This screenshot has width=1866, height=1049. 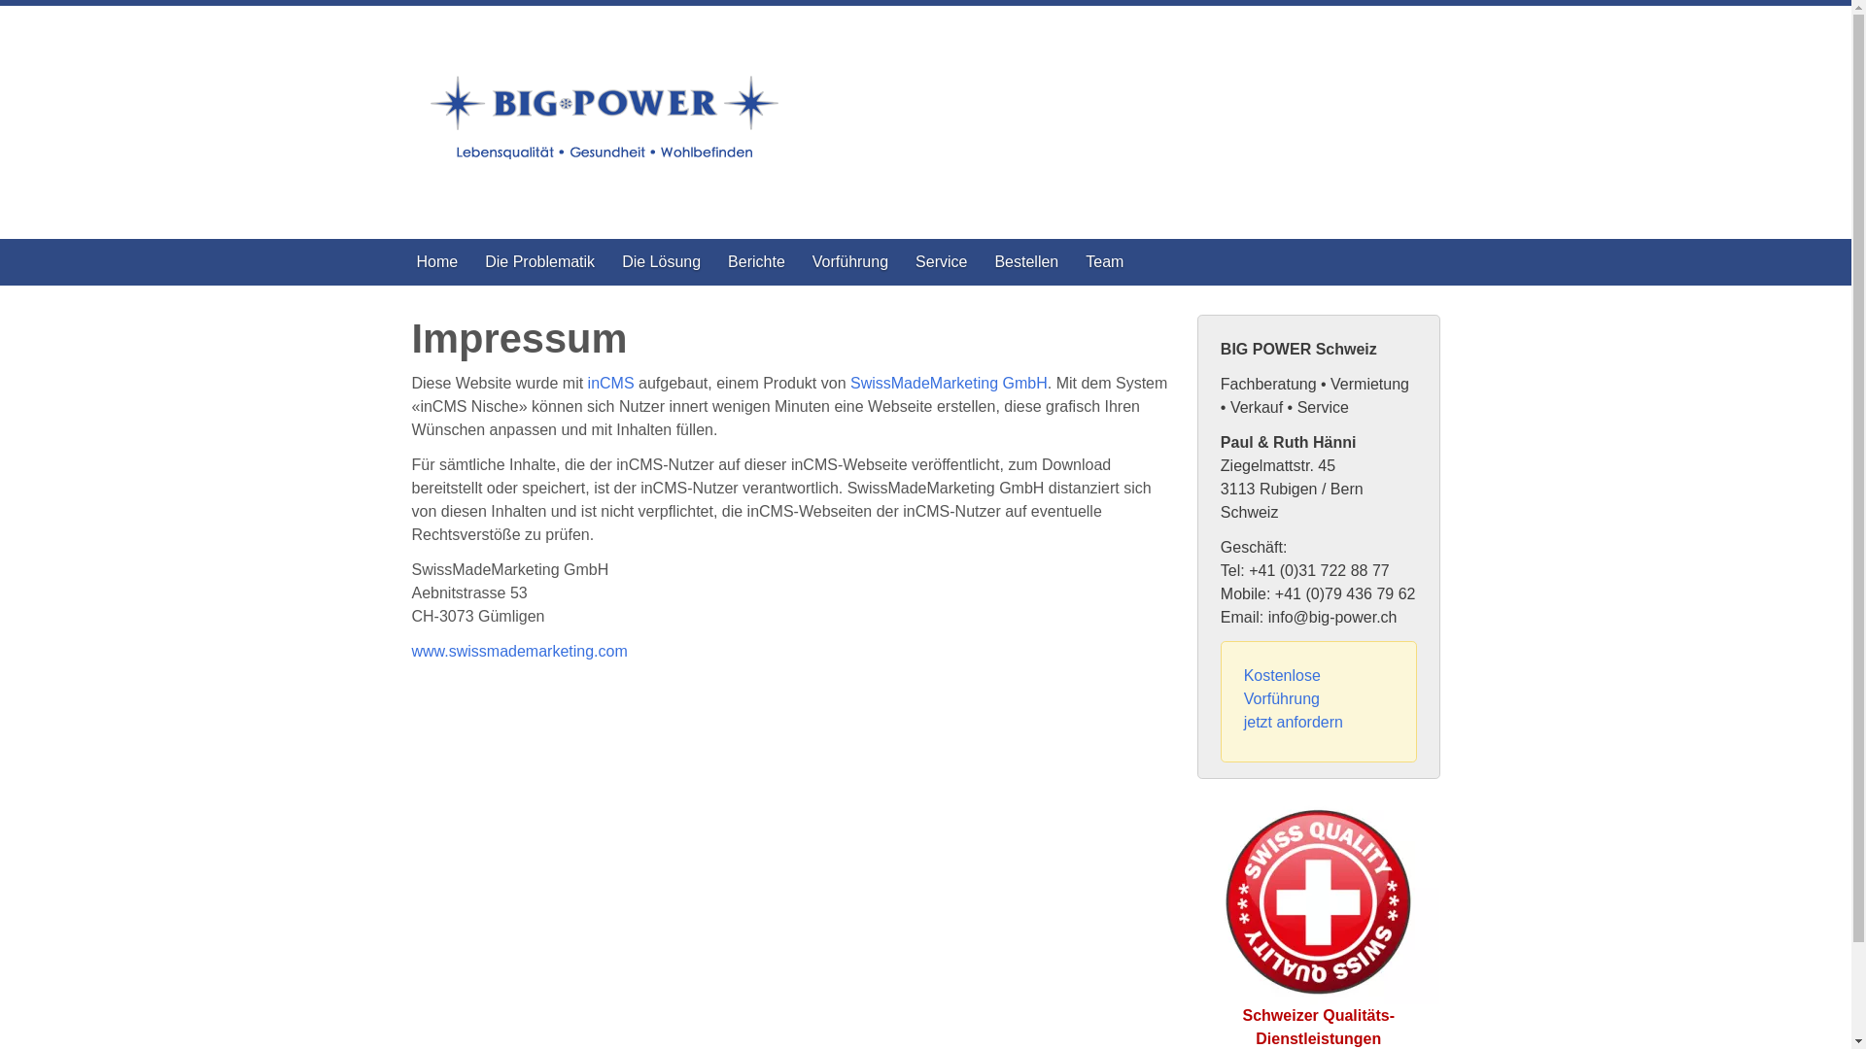 What do you see at coordinates (1026, 262) in the screenshot?
I see `Bestellen` at bounding box center [1026, 262].